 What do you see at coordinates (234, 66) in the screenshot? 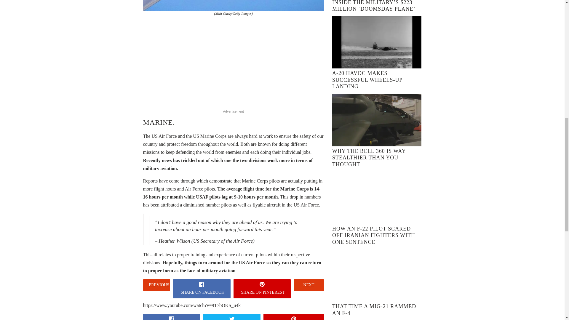
I see `Advertisement` at bounding box center [234, 66].